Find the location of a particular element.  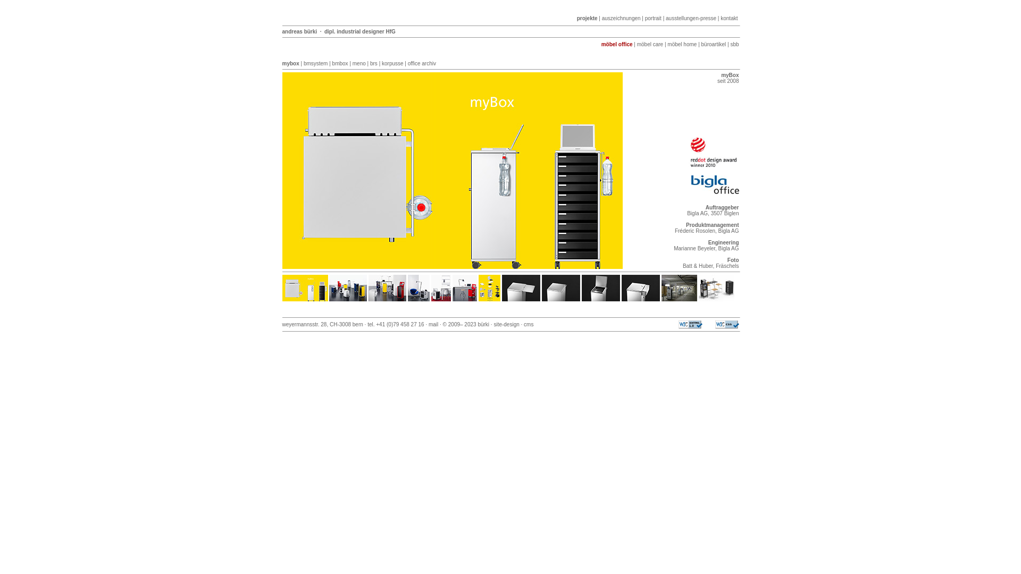

kontakt is located at coordinates (729, 18).